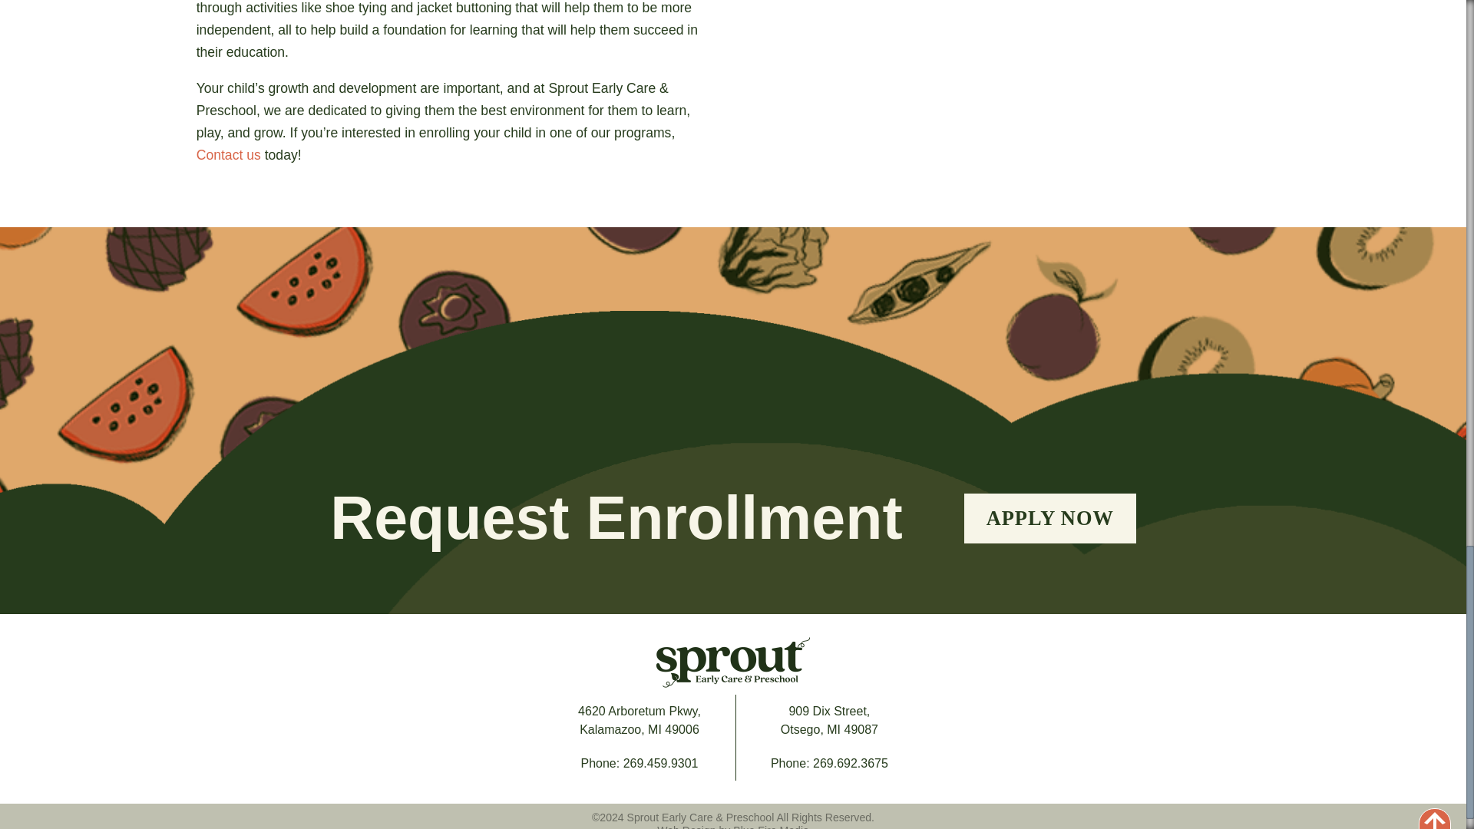 The image size is (1474, 829). I want to click on 269.459.9301, so click(228, 155).